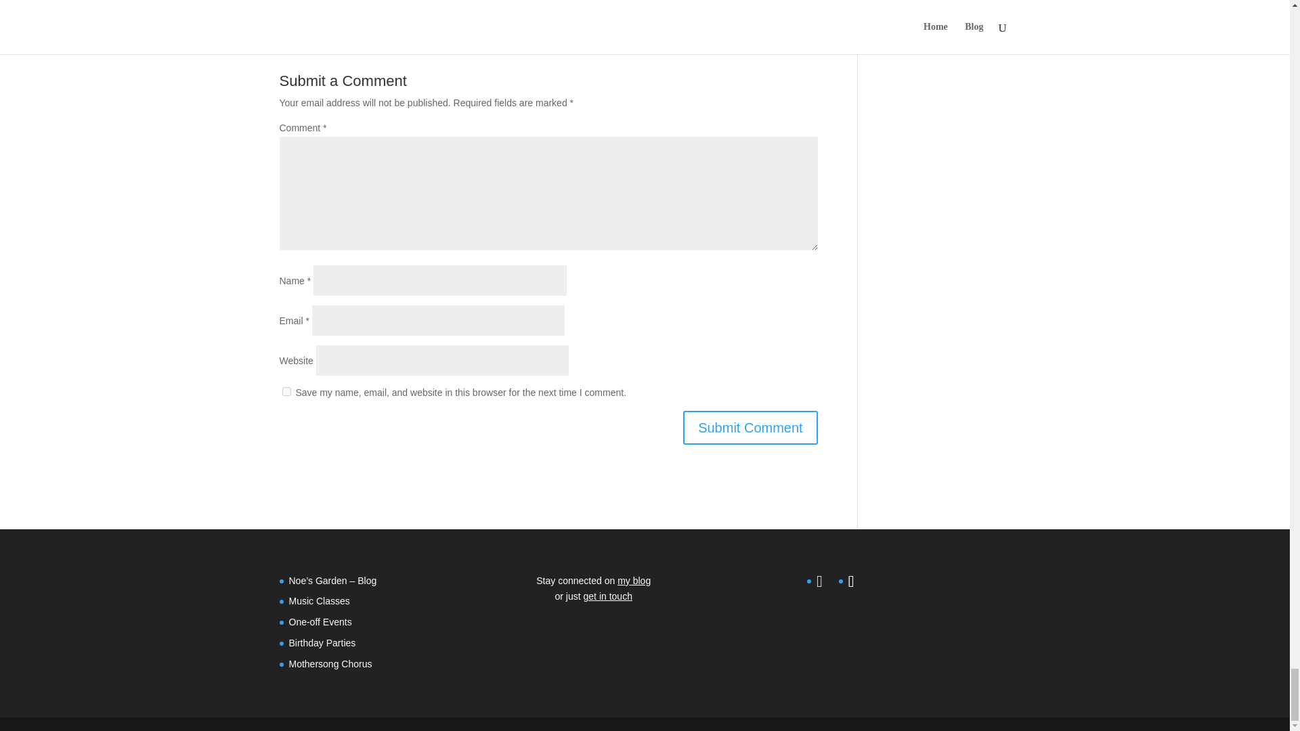 The image size is (1300, 731). I want to click on yes, so click(286, 391).